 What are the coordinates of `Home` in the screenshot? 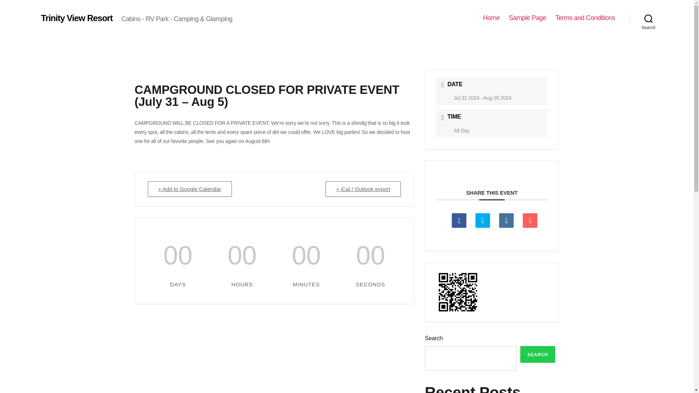 It's located at (491, 18).